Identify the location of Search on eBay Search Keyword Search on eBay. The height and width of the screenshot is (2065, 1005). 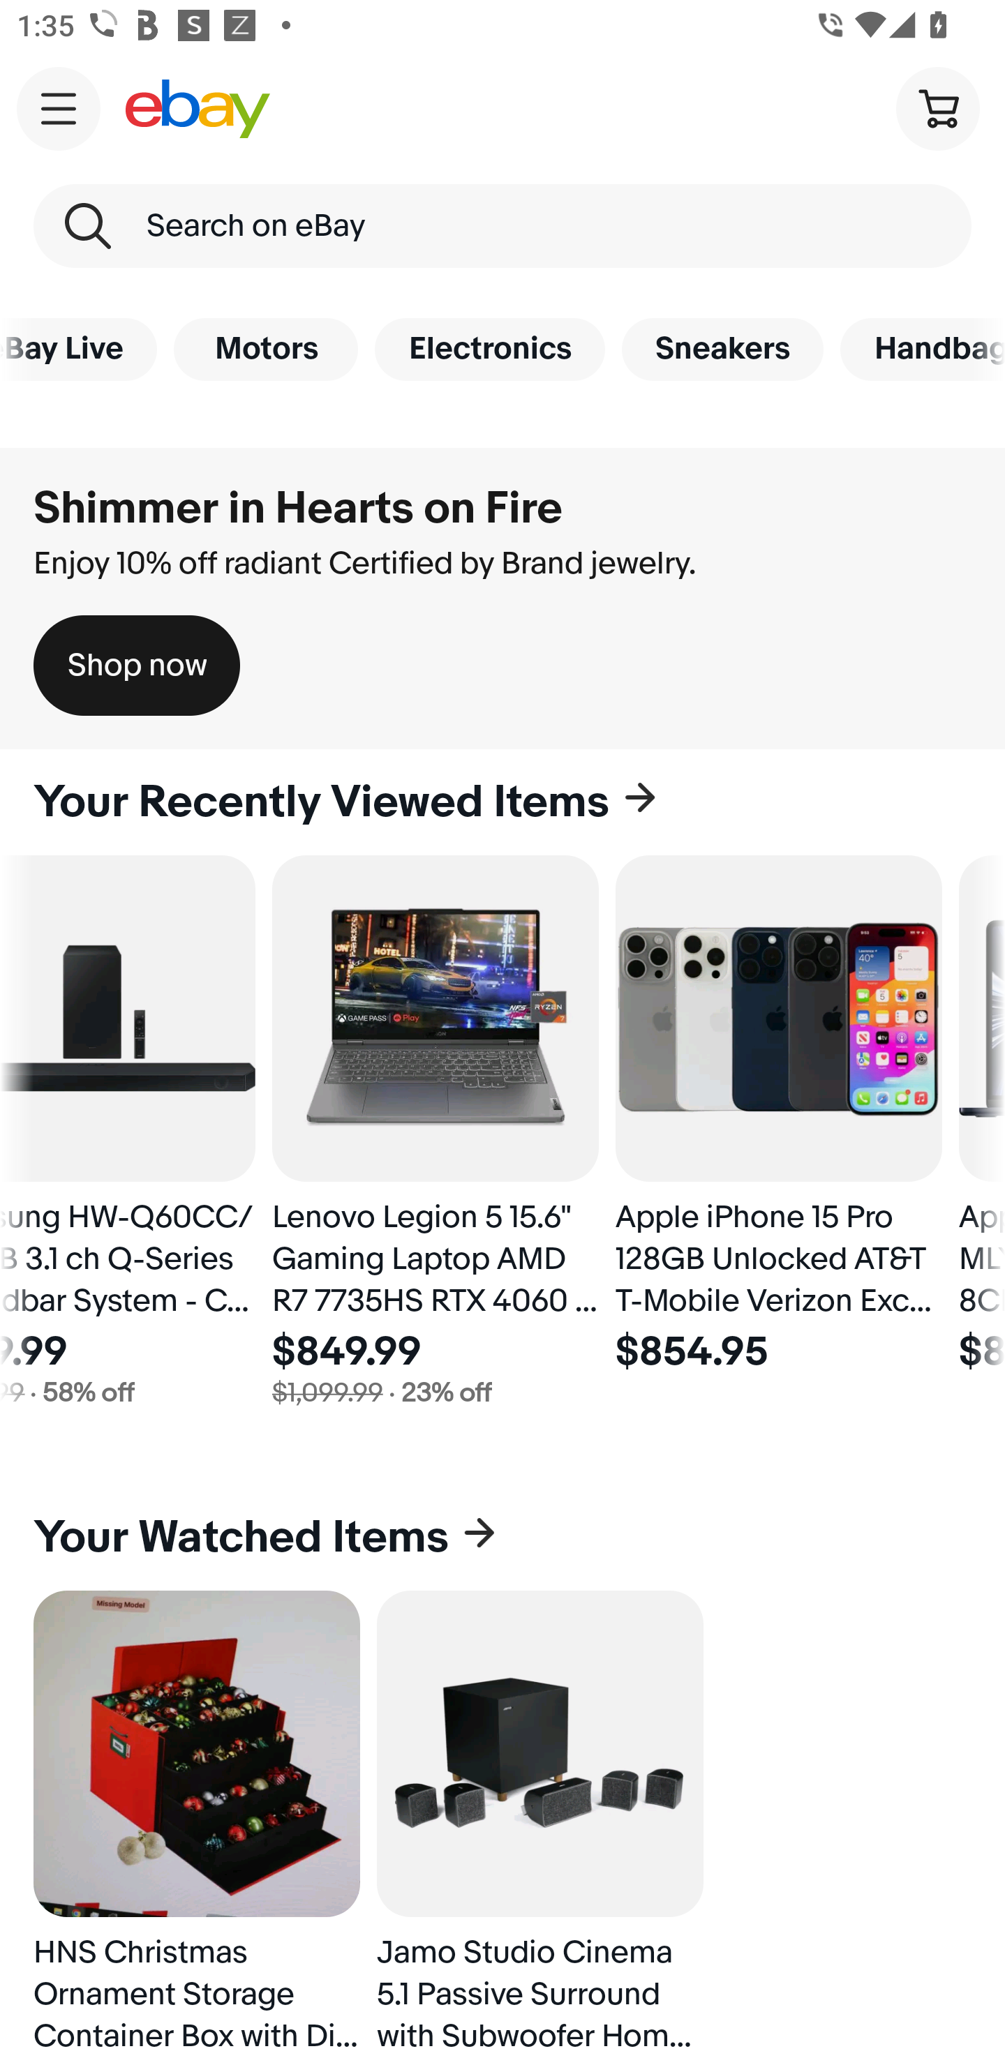
(502, 226).